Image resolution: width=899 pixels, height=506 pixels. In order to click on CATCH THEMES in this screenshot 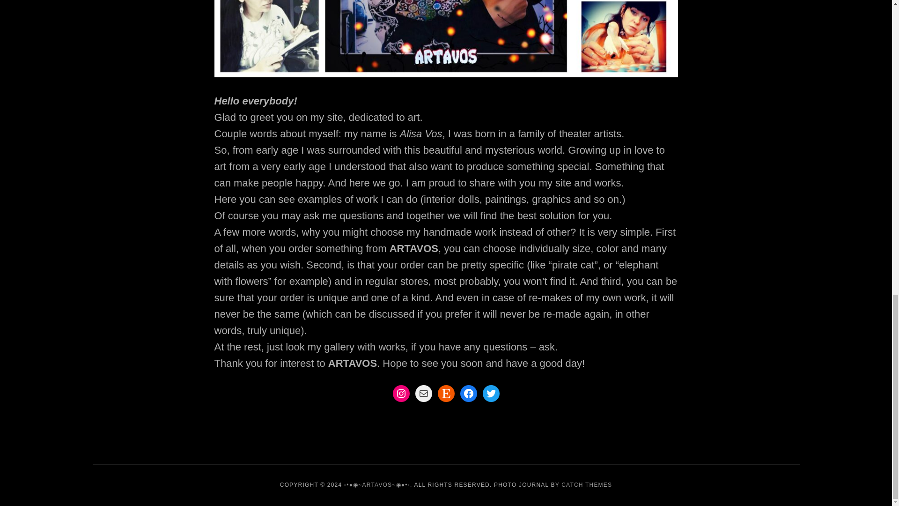, I will do `click(586, 485)`.